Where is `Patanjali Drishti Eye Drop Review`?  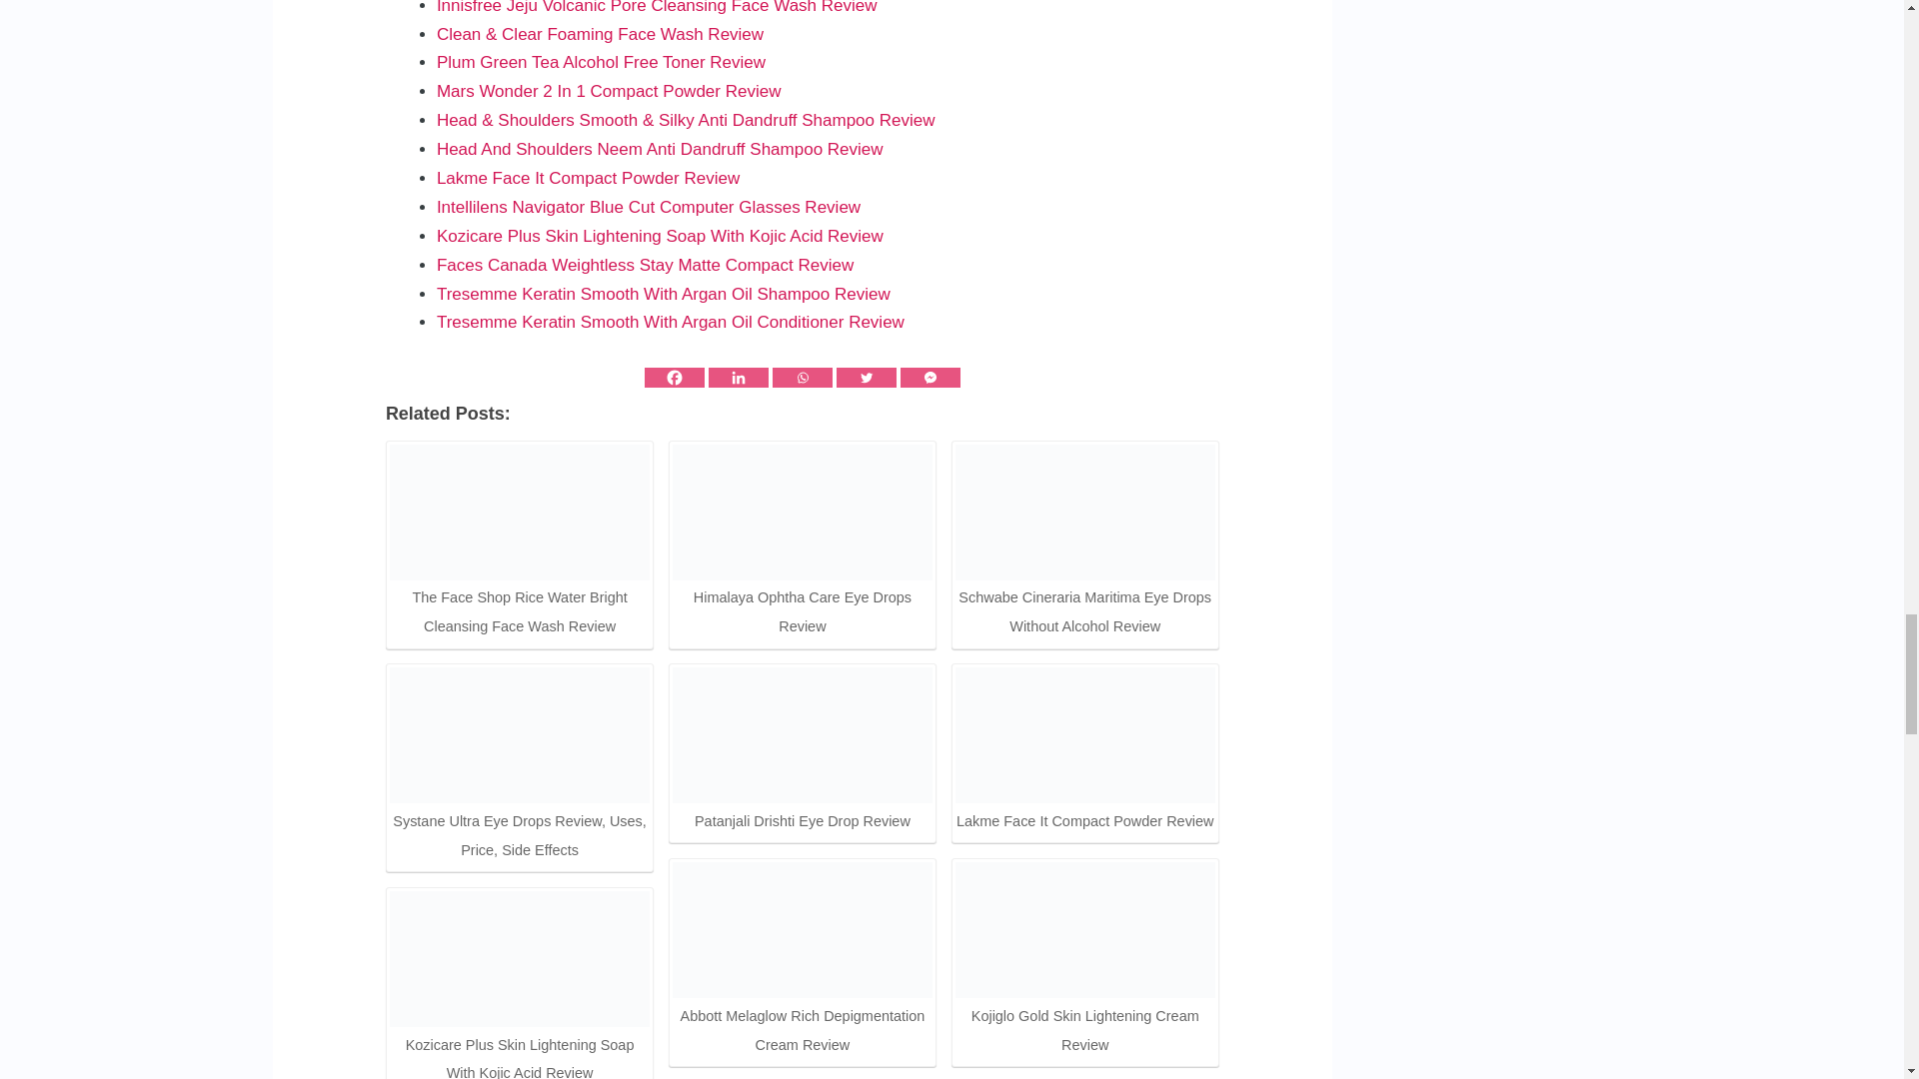
Patanjali Drishti Eye Drop Review is located at coordinates (803, 735).